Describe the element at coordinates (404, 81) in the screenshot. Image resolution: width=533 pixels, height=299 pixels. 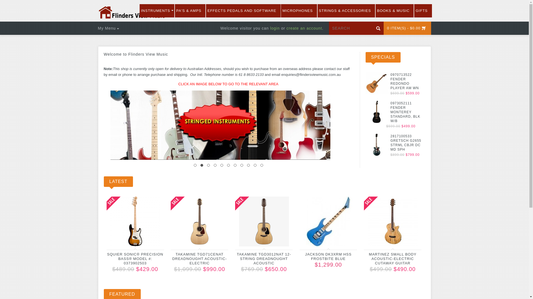
I see `0970713522 FENDER REDONDO PLAYER AM WN` at that location.